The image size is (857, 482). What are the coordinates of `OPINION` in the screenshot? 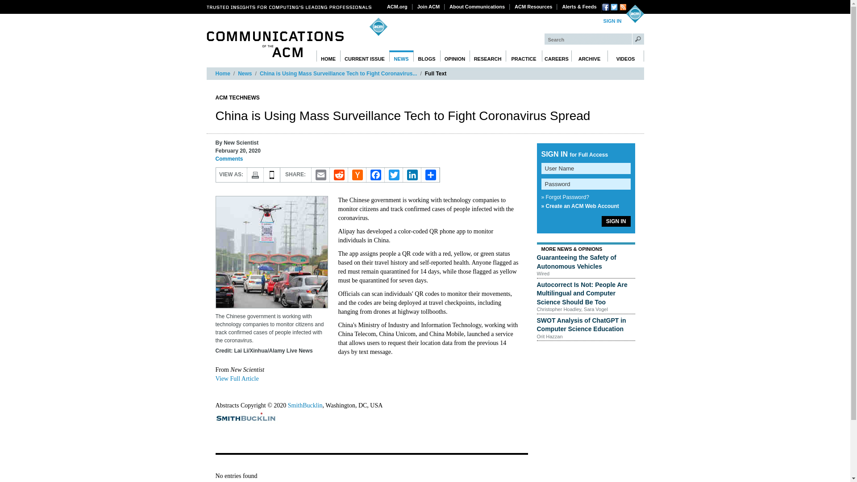 It's located at (455, 56).